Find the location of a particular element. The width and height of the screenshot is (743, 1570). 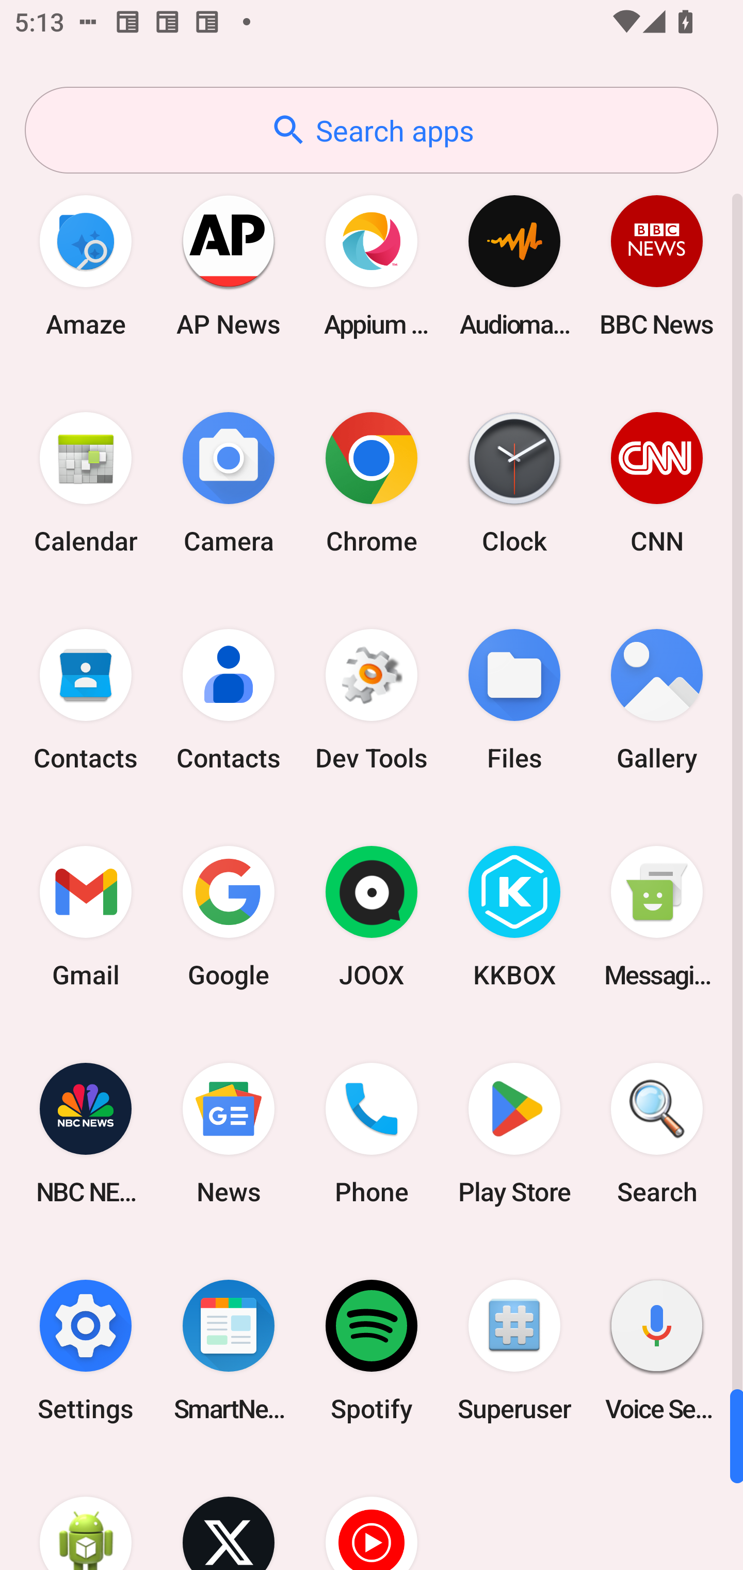

X is located at coordinates (229, 1514).